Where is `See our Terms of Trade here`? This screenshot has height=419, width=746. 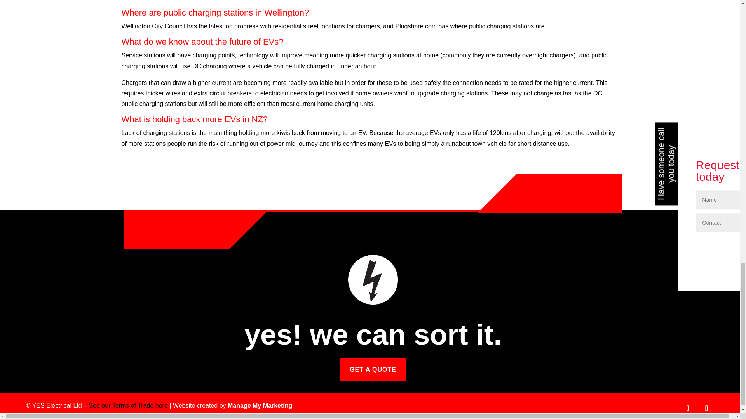 See our Terms of Trade here is located at coordinates (128, 405).